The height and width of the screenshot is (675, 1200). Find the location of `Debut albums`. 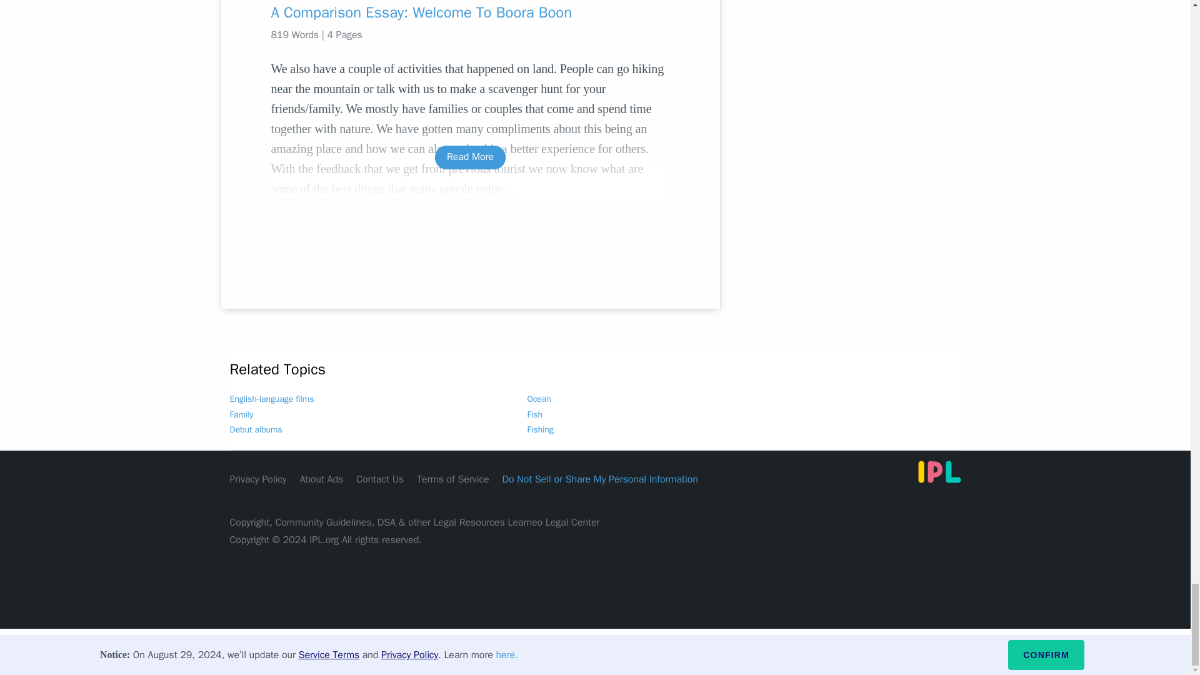

Debut albums is located at coordinates (256, 429).